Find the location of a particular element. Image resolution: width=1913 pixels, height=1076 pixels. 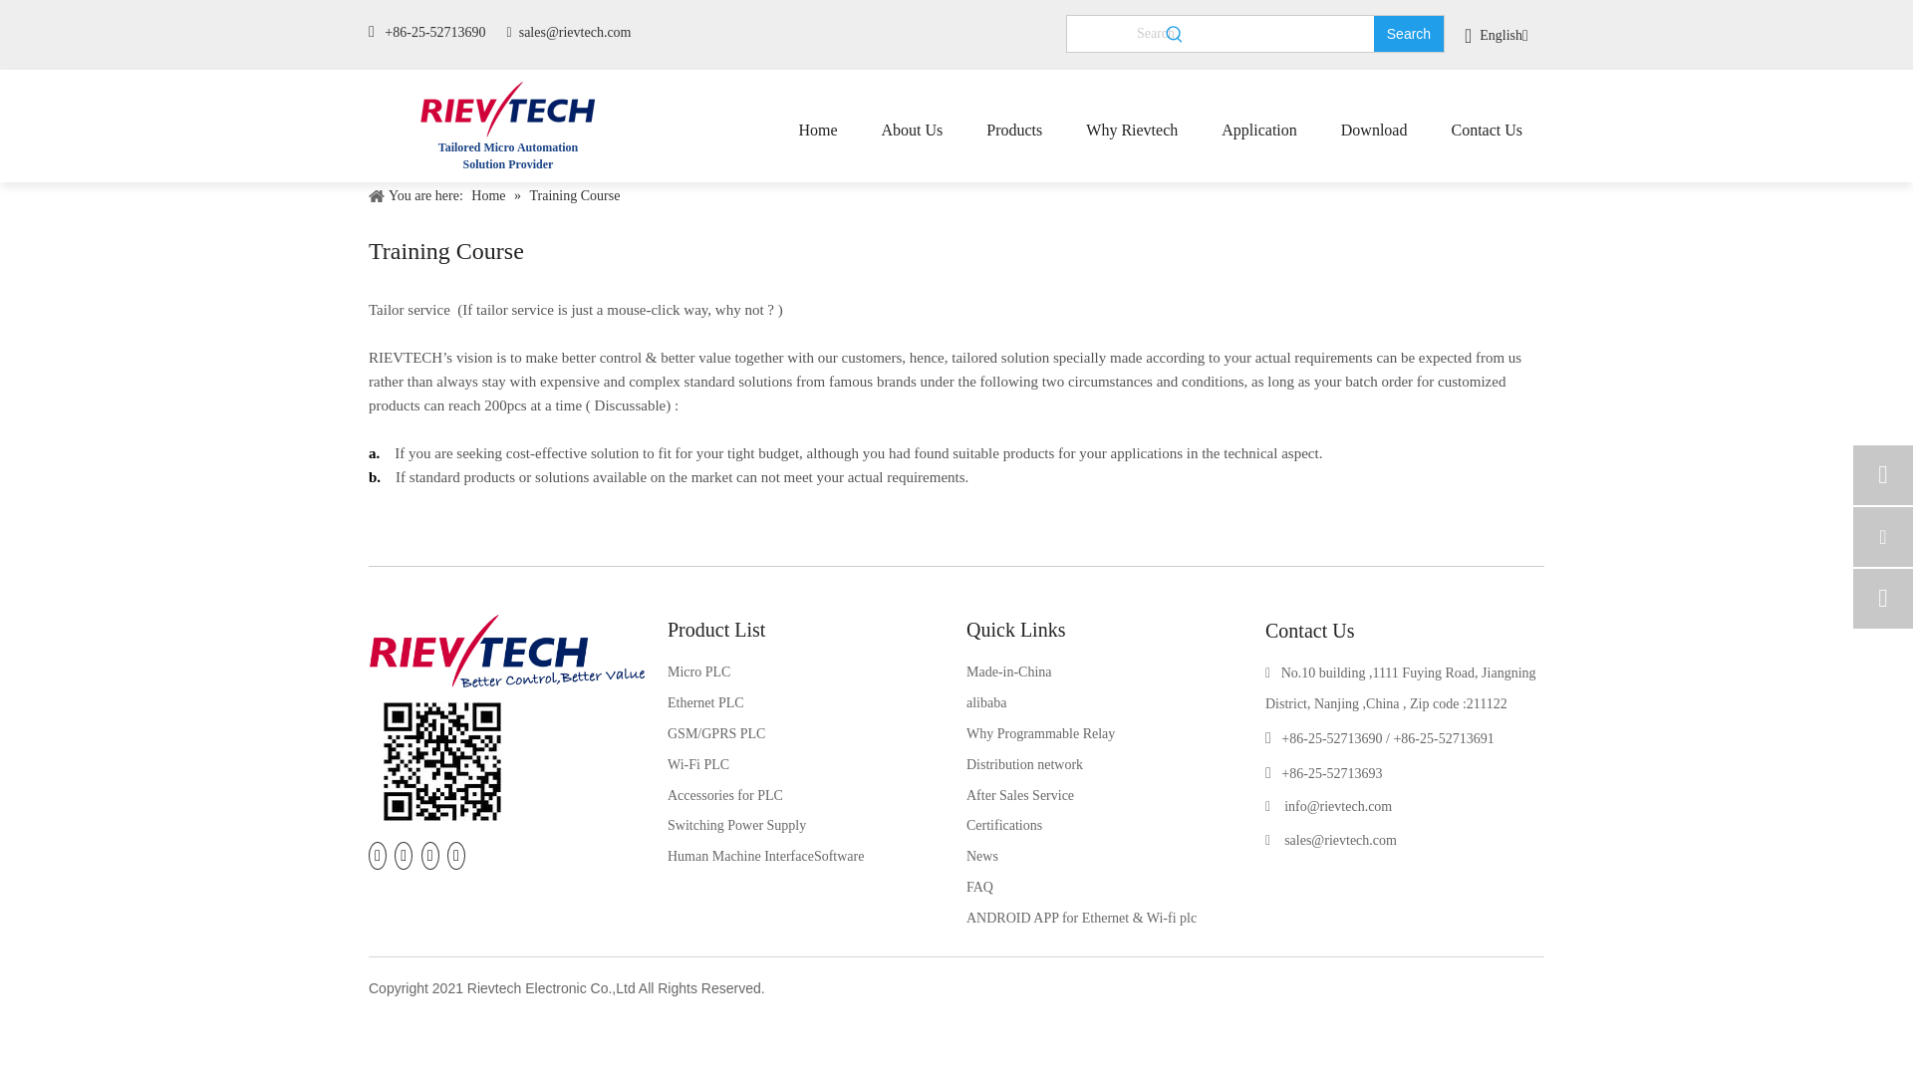

Micro PLC is located at coordinates (699, 672).